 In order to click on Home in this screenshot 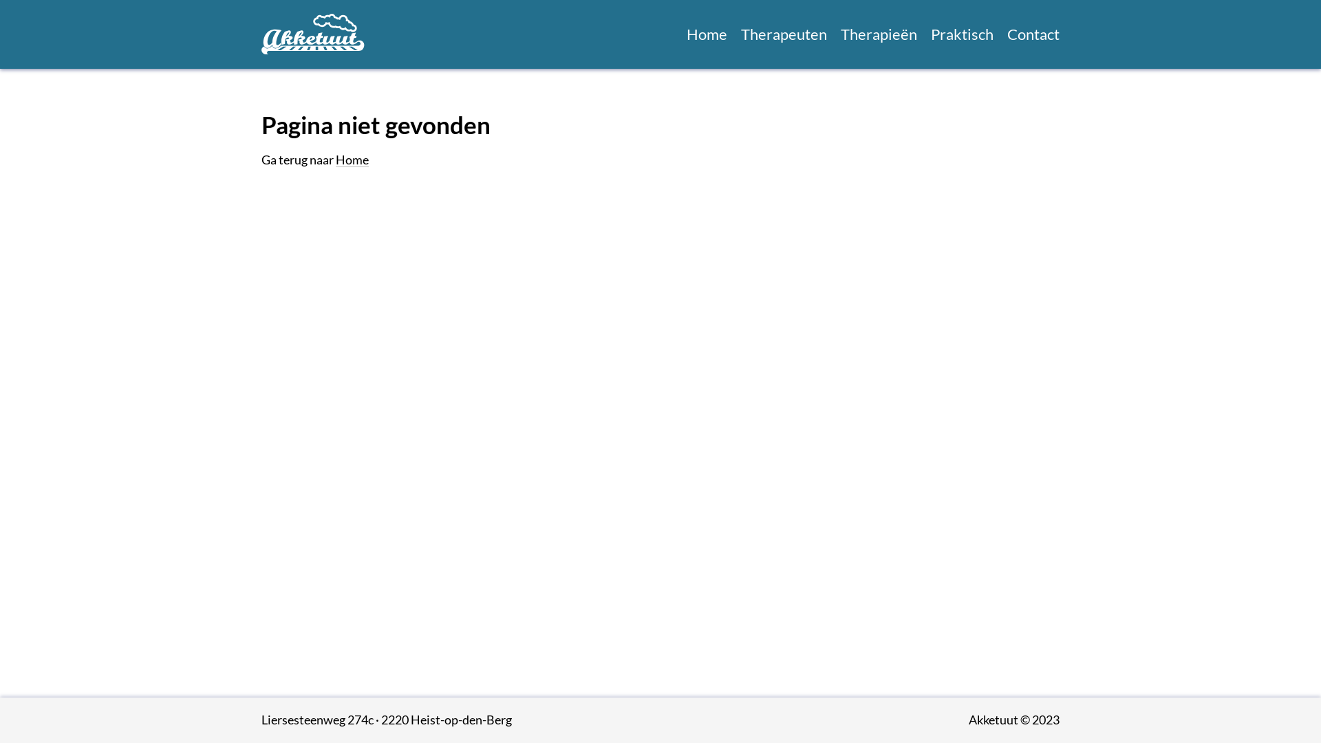, I will do `click(352, 160)`.